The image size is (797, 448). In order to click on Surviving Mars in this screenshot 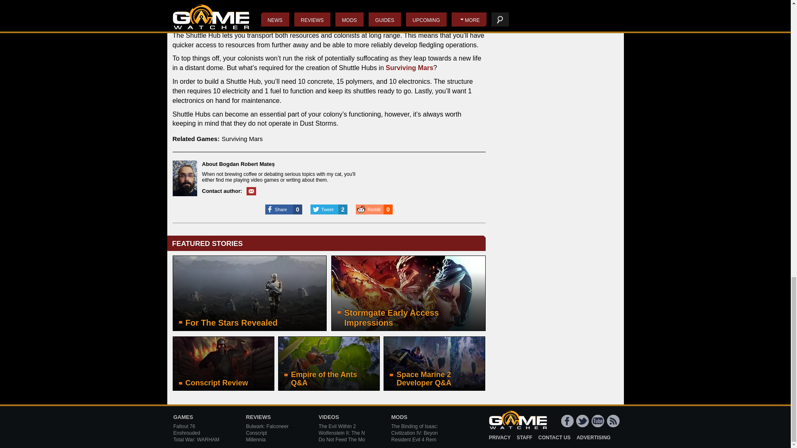, I will do `click(409, 68)`.